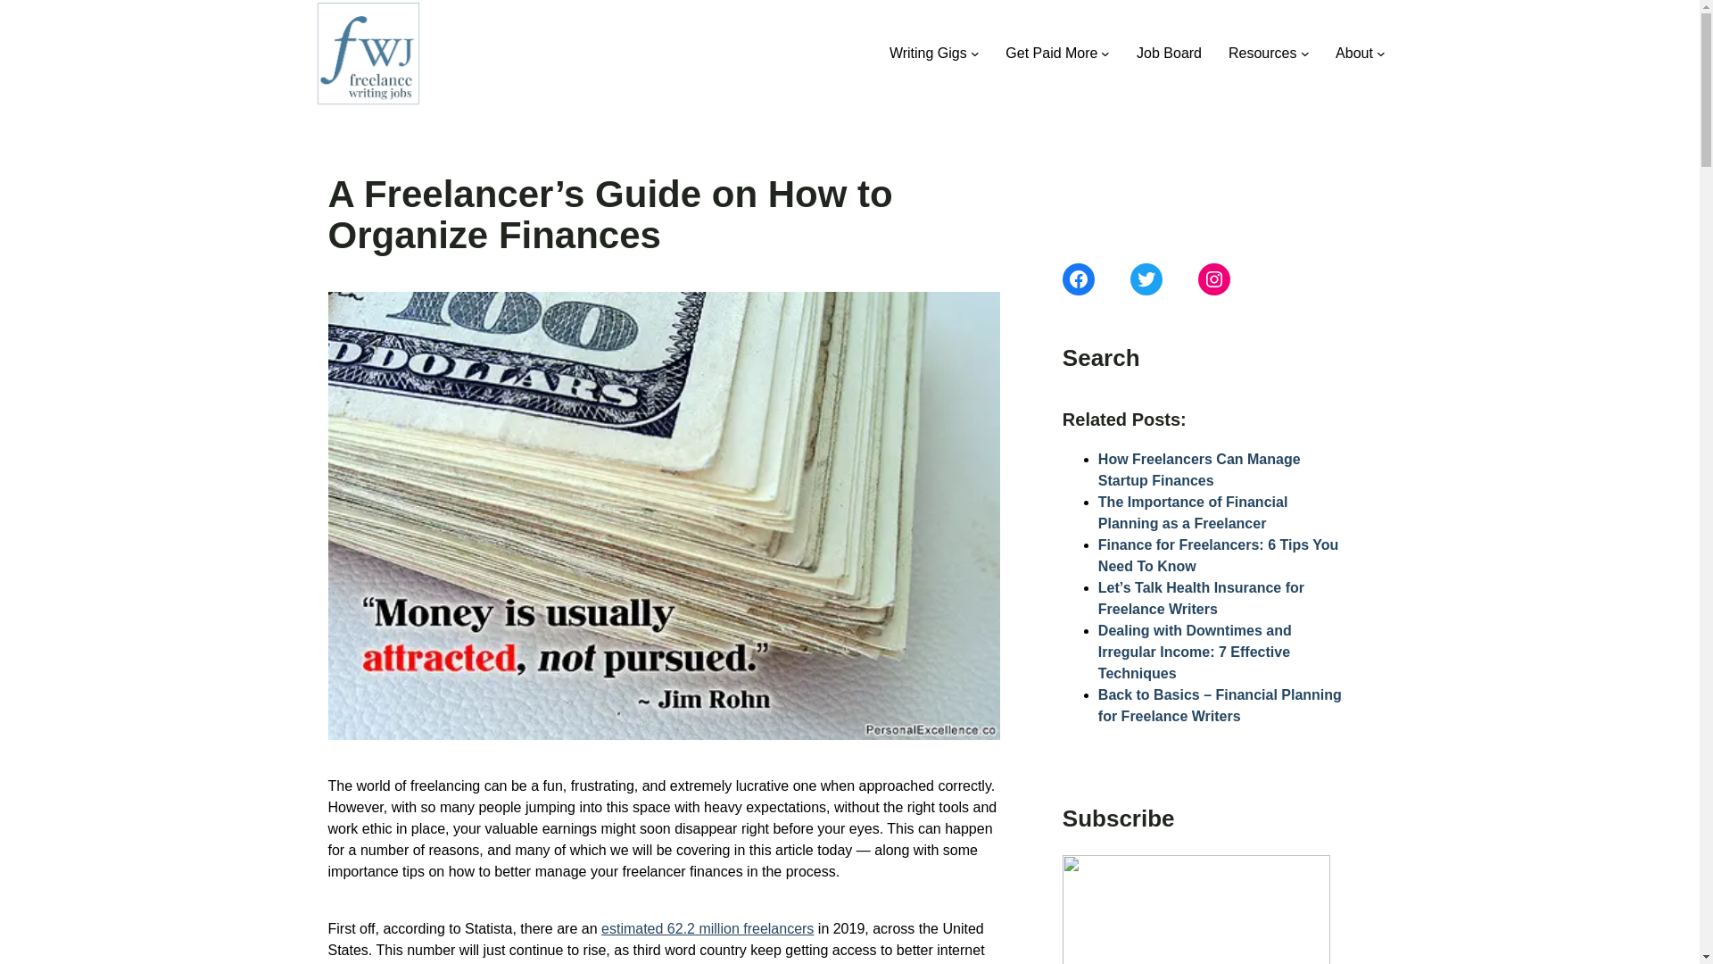 The image size is (1713, 964). What do you see at coordinates (1078, 278) in the screenshot?
I see `Facebook` at bounding box center [1078, 278].